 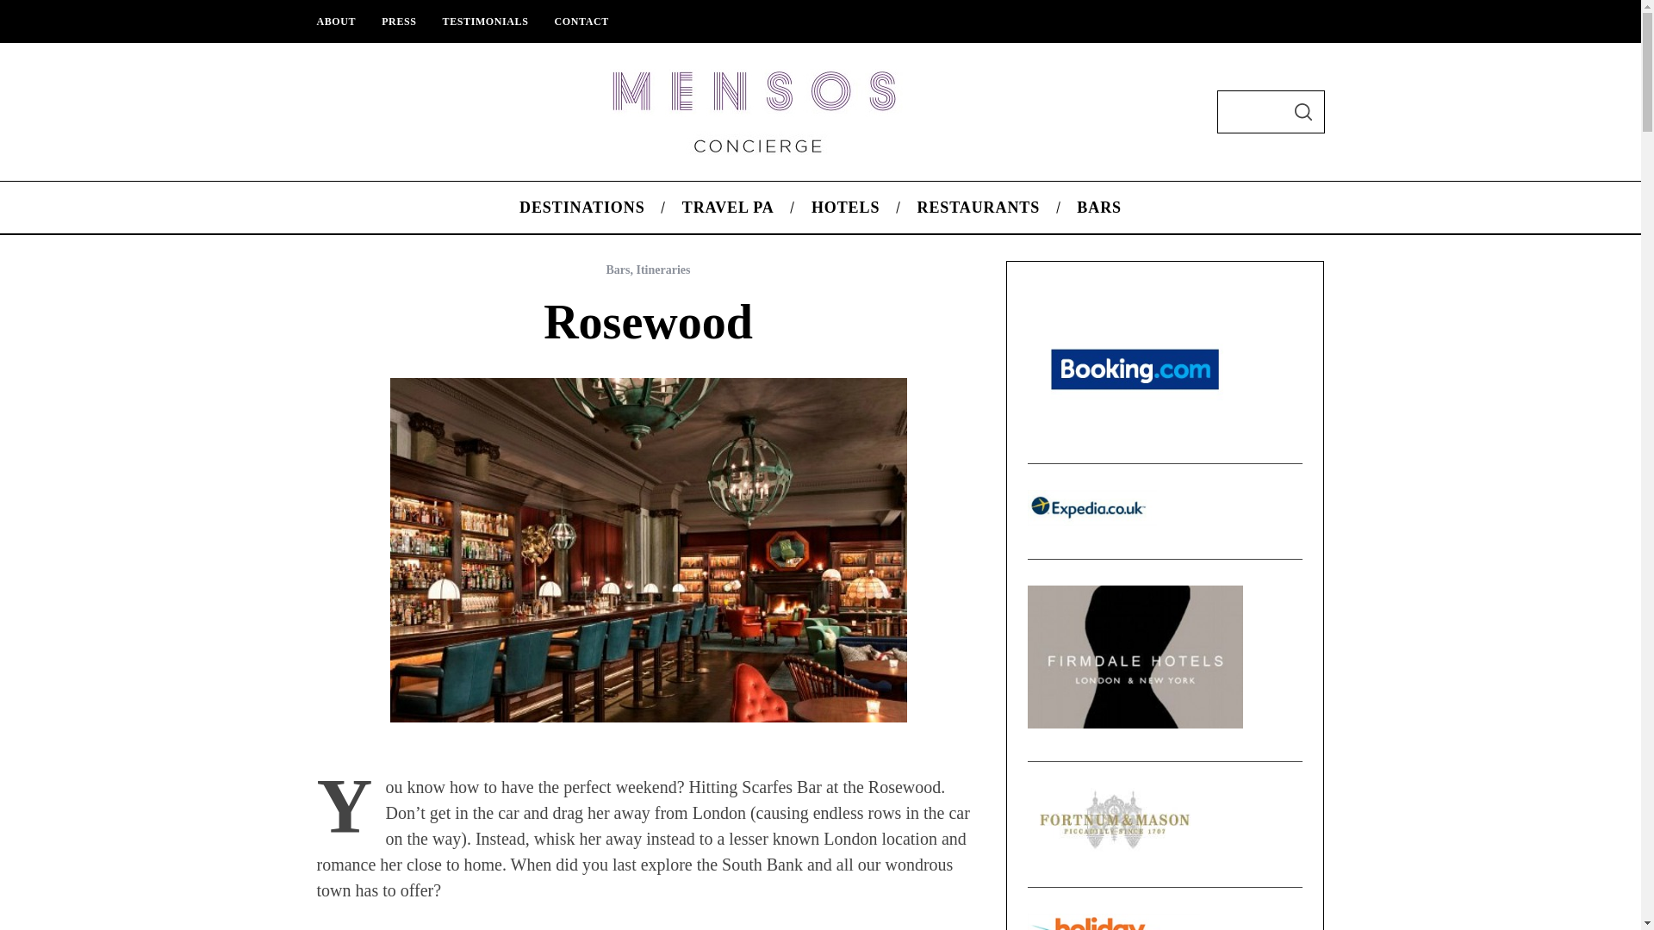 What do you see at coordinates (581, 21) in the screenshot?
I see `CONTACT` at bounding box center [581, 21].